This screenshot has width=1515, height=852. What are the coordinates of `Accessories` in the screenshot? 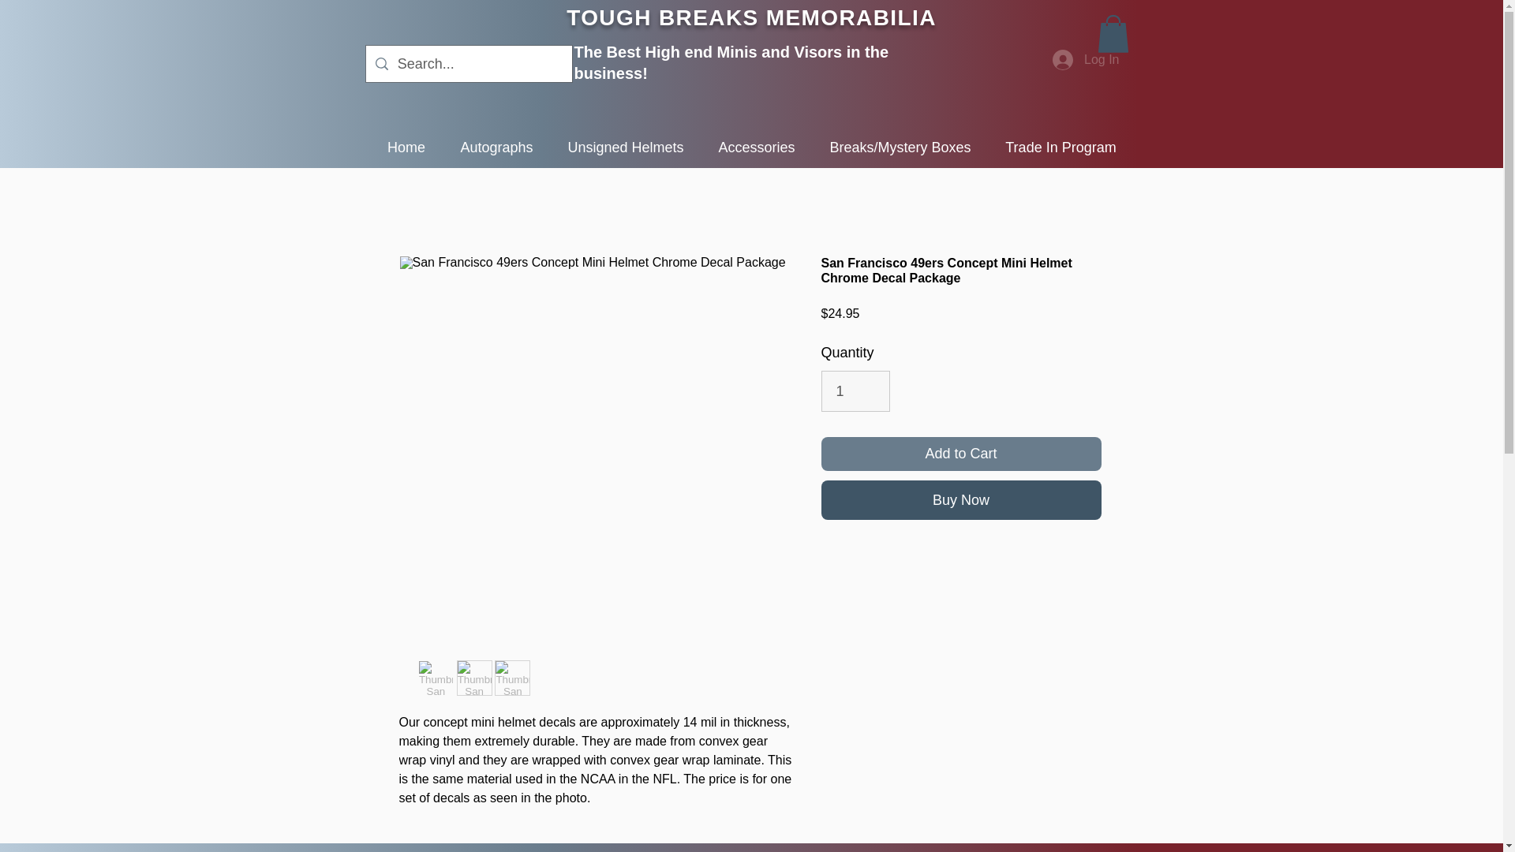 It's located at (756, 147).